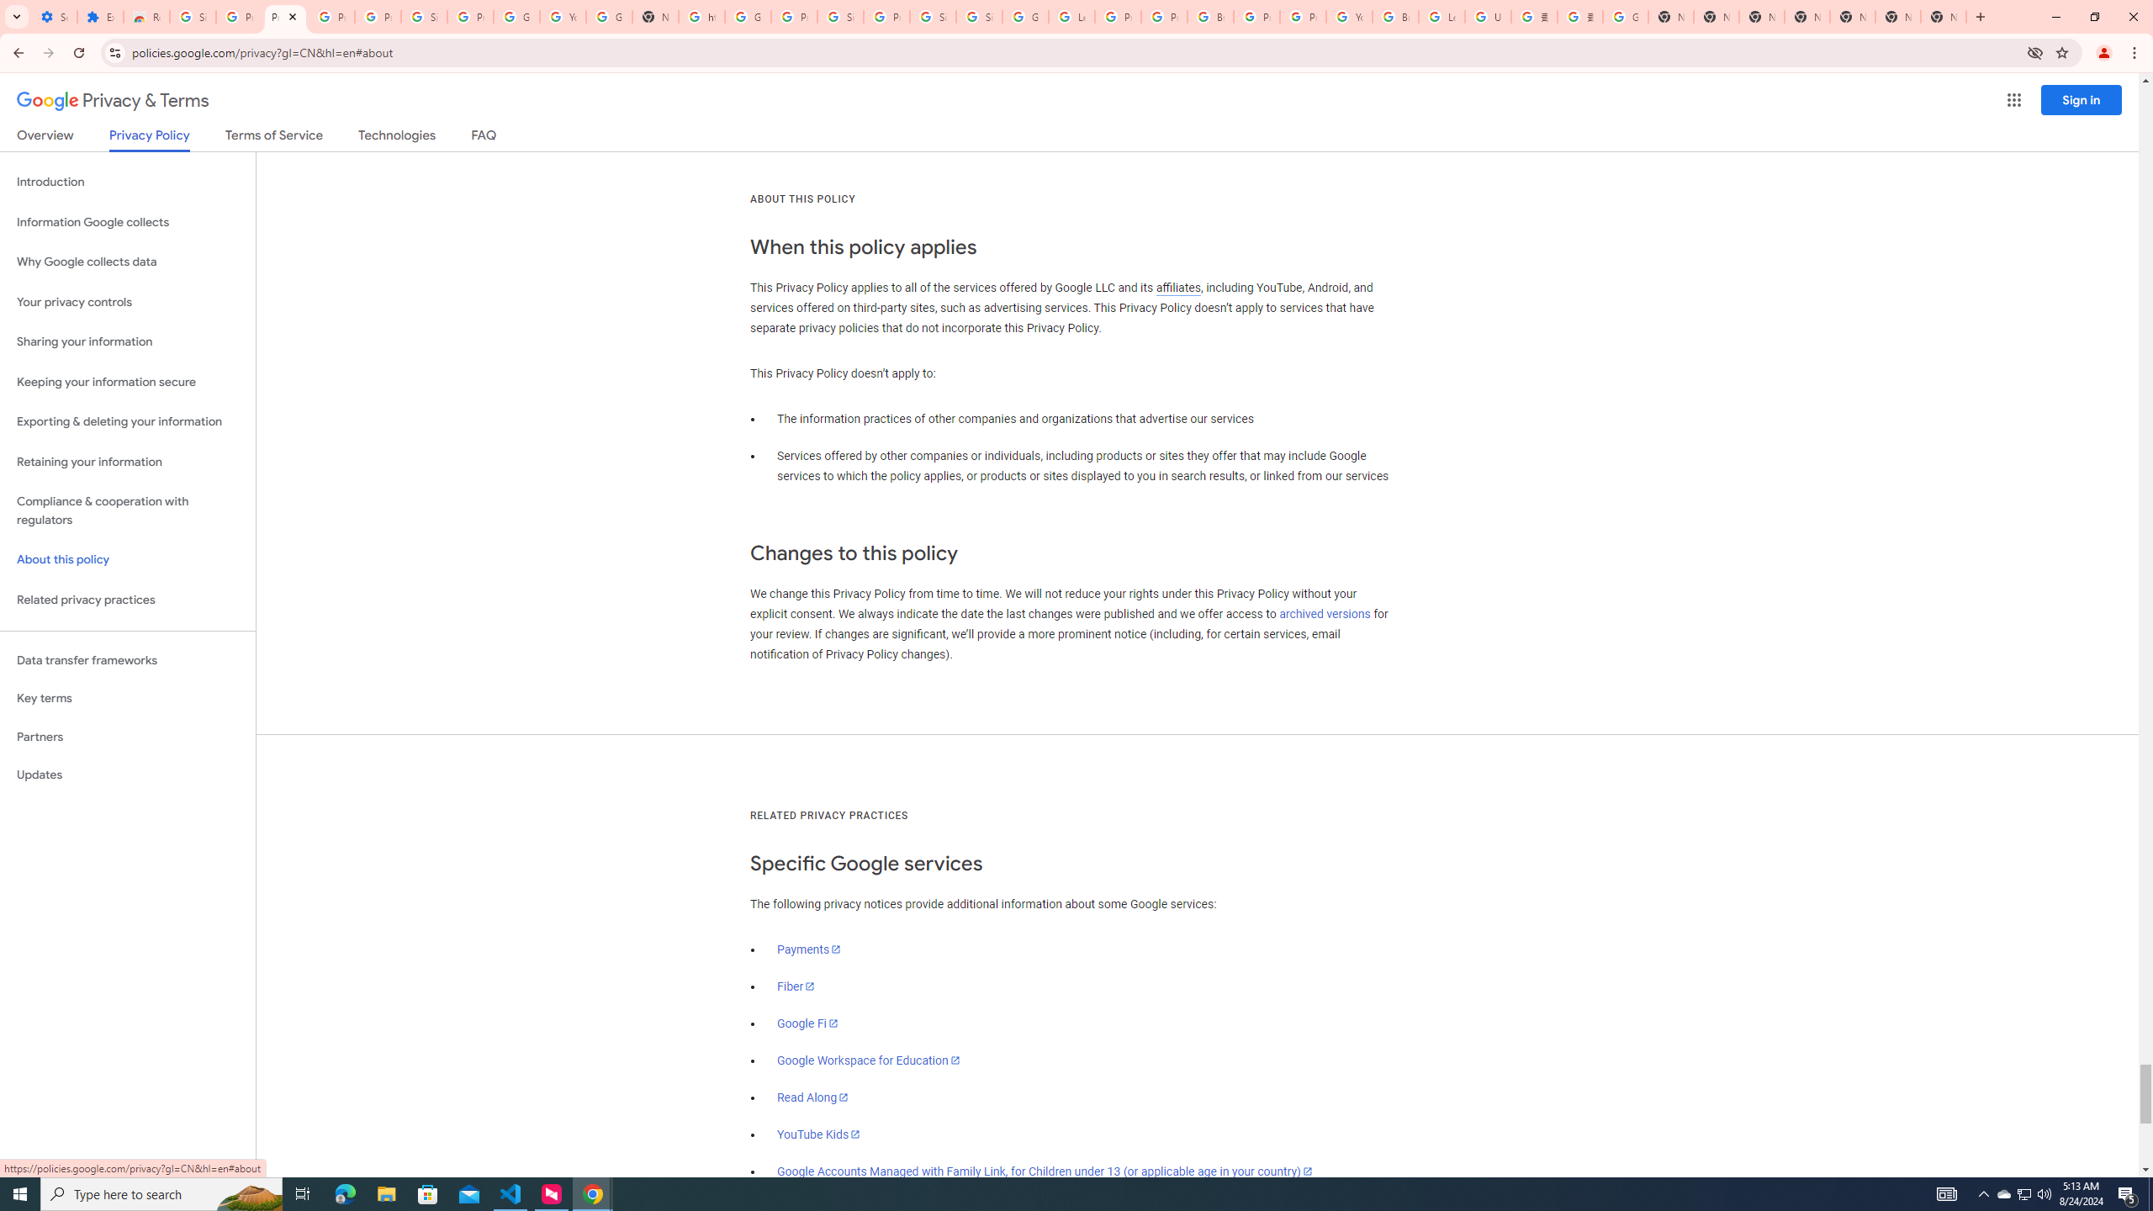  I want to click on About this policy, so click(128, 560).